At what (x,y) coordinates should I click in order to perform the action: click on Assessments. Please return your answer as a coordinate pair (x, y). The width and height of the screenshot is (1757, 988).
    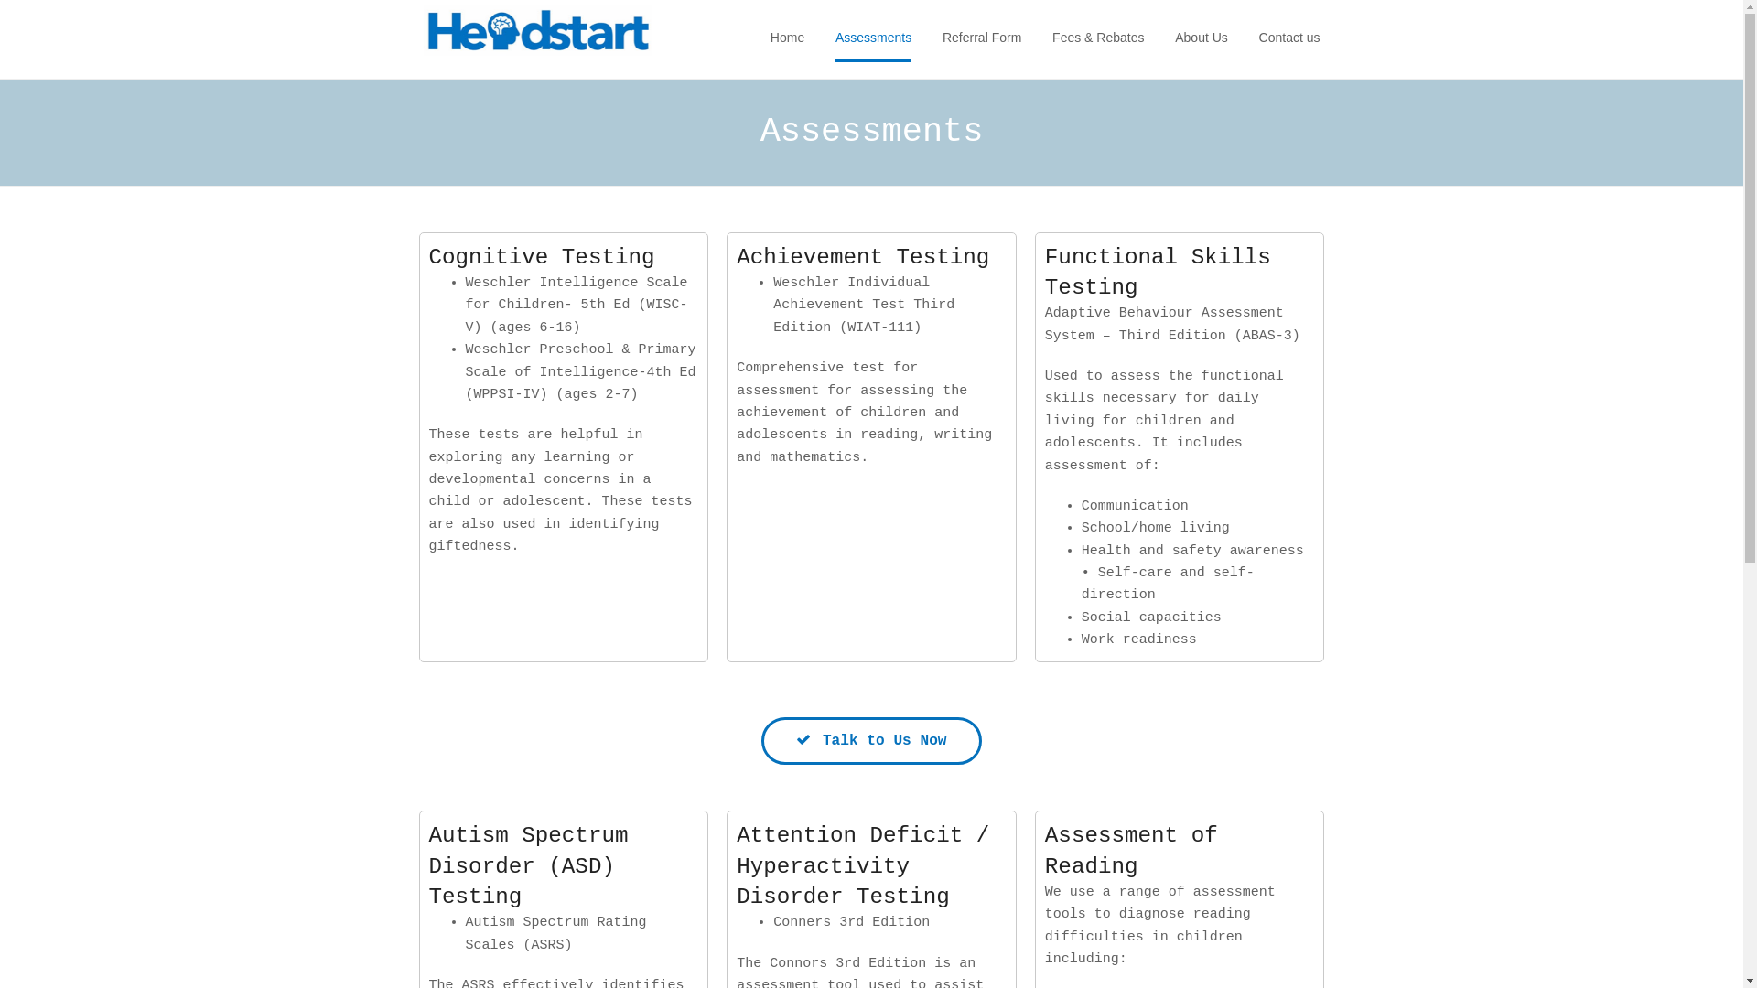
    Looking at the image, I should click on (873, 39).